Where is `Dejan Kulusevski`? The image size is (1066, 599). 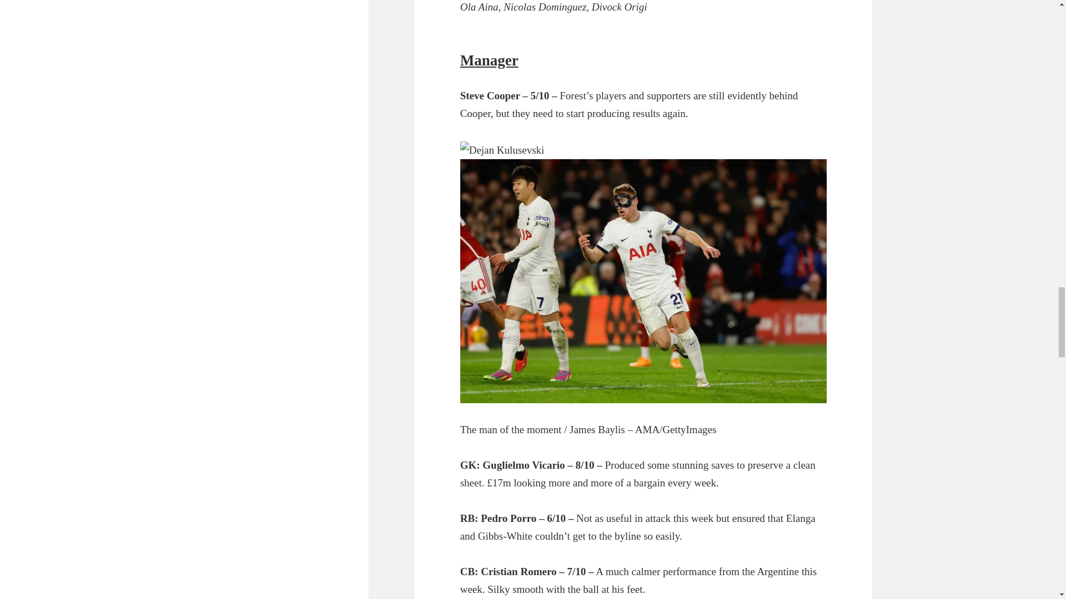
Dejan Kulusevski is located at coordinates (502, 150).